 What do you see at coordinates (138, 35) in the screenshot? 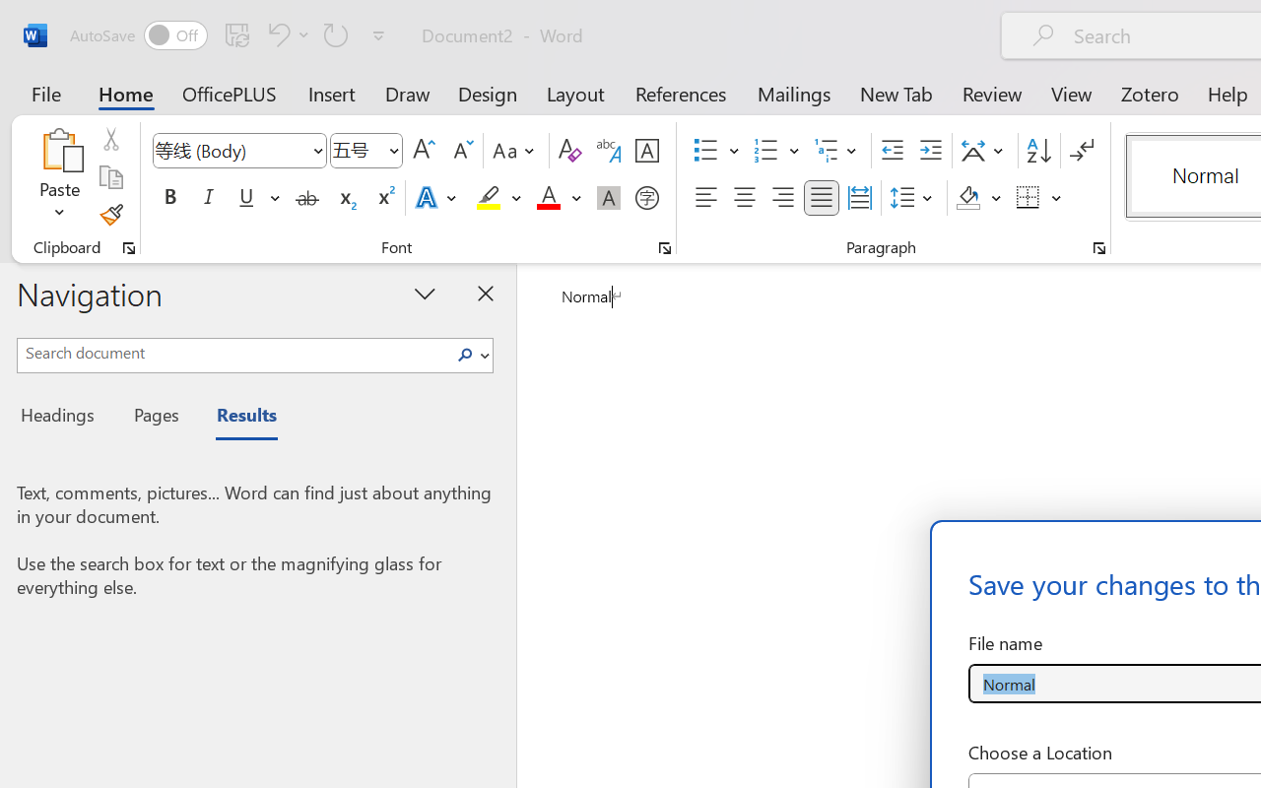
I see `AutoSave` at bounding box center [138, 35].